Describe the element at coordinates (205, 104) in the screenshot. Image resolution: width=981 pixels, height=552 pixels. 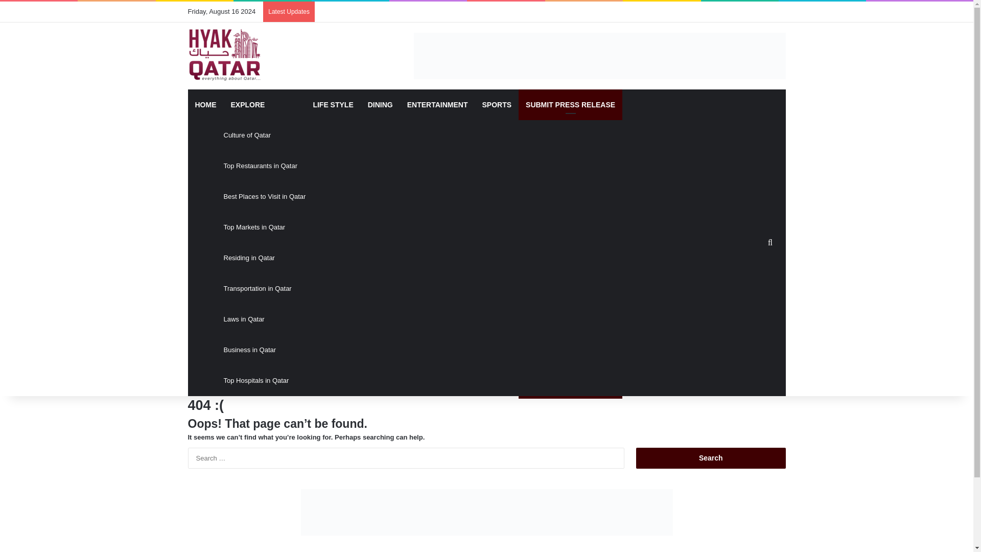
I see `HOME` at that location.